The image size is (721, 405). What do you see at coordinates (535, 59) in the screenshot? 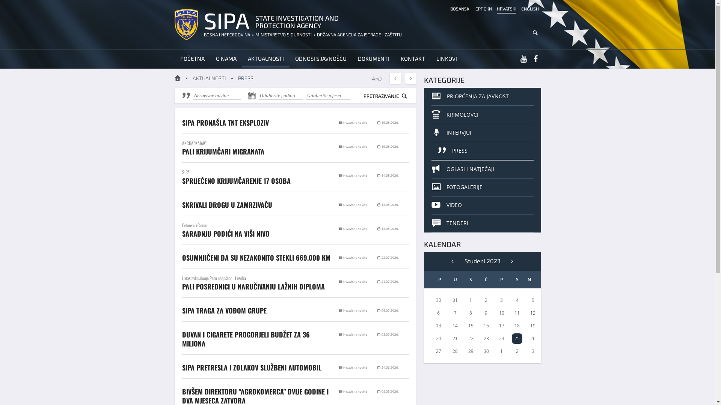
I see `Facebook` at bounding box center [535, 59].